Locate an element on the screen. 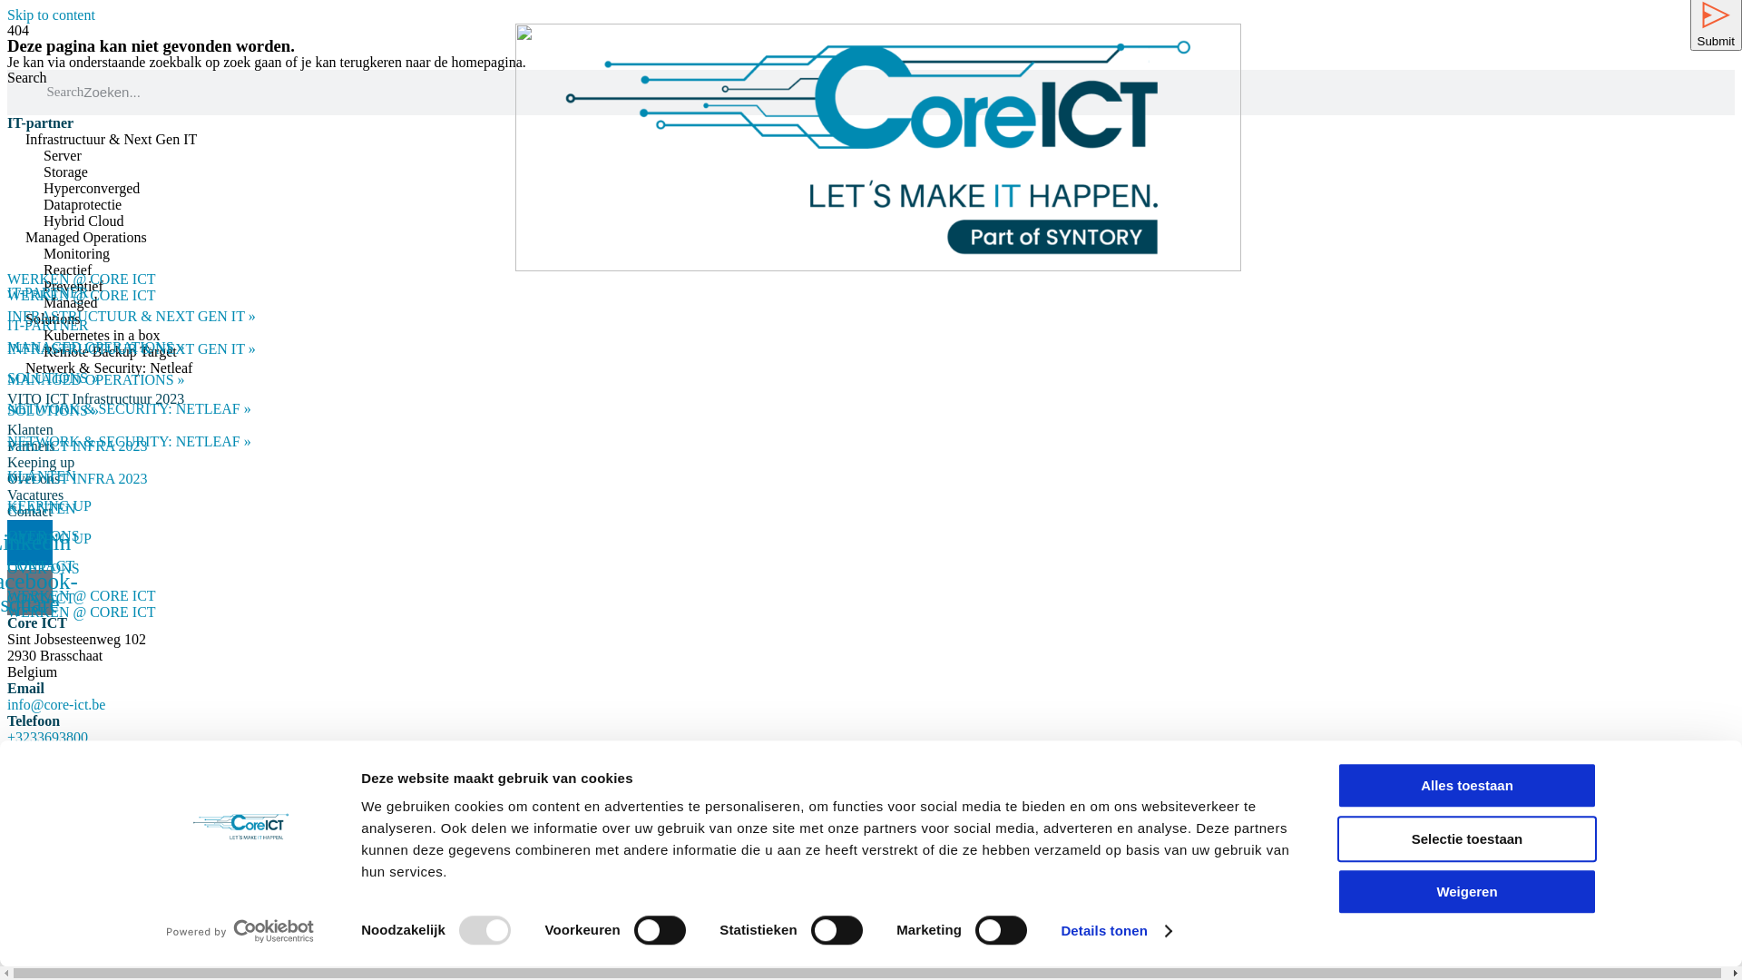 This screenshot has height=980, width=1742. Dataprotectie is located at coordinates (83, 205).